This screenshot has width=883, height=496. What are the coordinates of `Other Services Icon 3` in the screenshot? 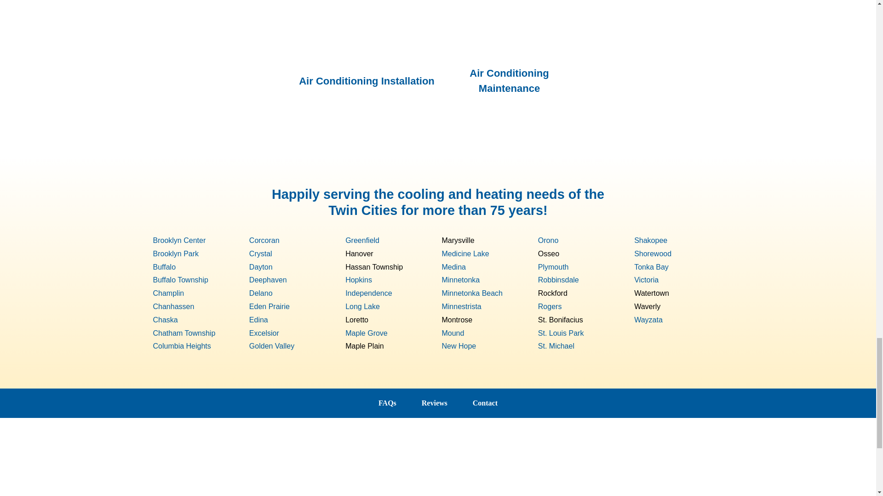 It's located at (367, 32).